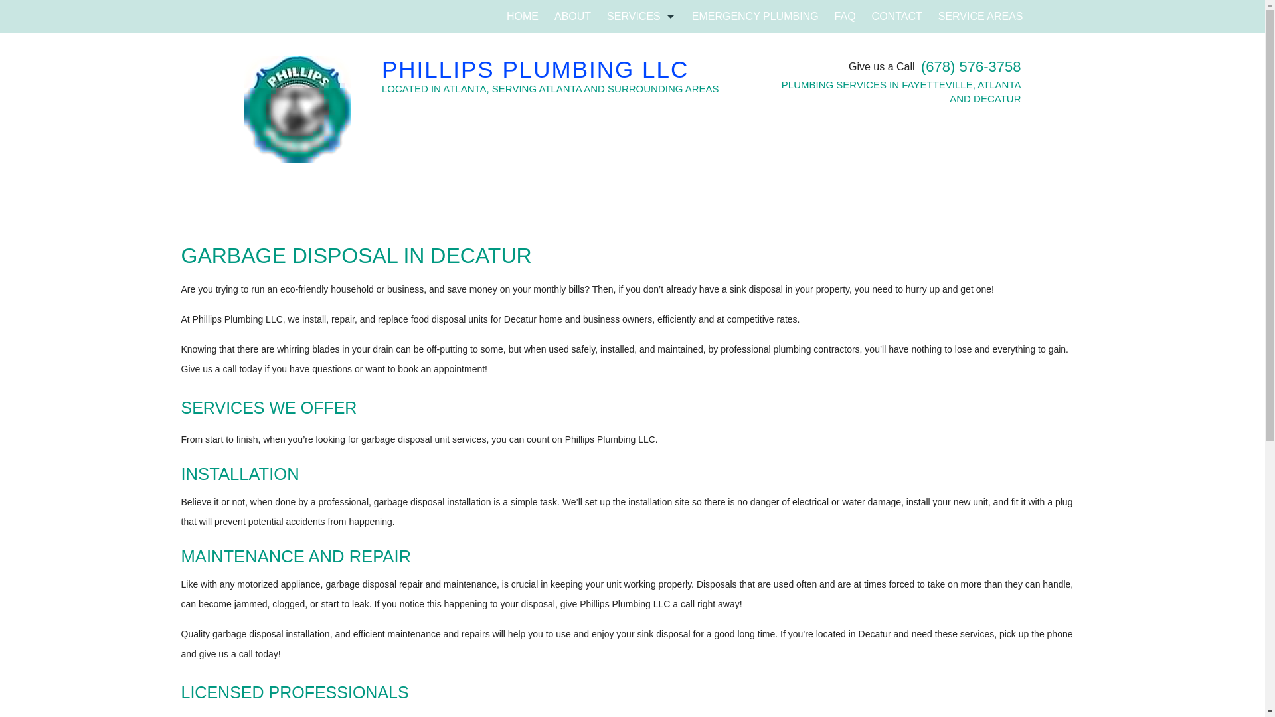 This screenshot has width=1275, height=717. I want to click on EMERGENCY PLUMBING, so click(754, 16).